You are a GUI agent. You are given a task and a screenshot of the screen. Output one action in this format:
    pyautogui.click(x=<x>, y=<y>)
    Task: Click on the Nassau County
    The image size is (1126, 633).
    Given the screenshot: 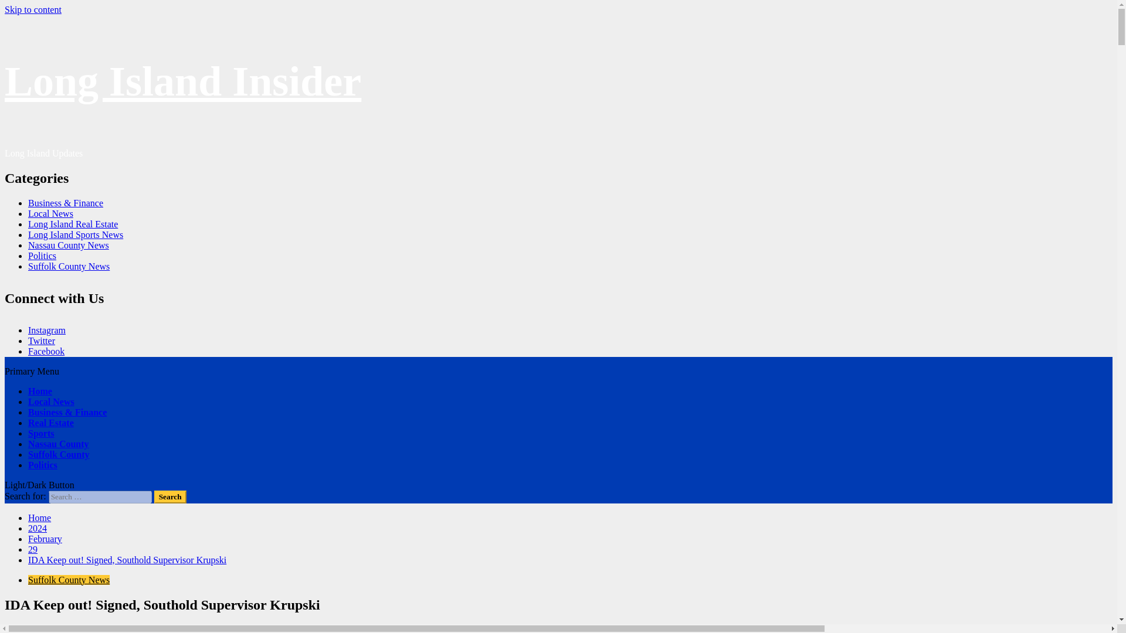 What is the action you would take?
    pyautogui.click(x=59, y=444)
    